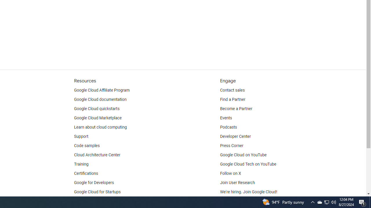  What do you see at coordinates (236, 109) in the screenshot?
I see `Become a Partner` at bounding box center [236, 109].